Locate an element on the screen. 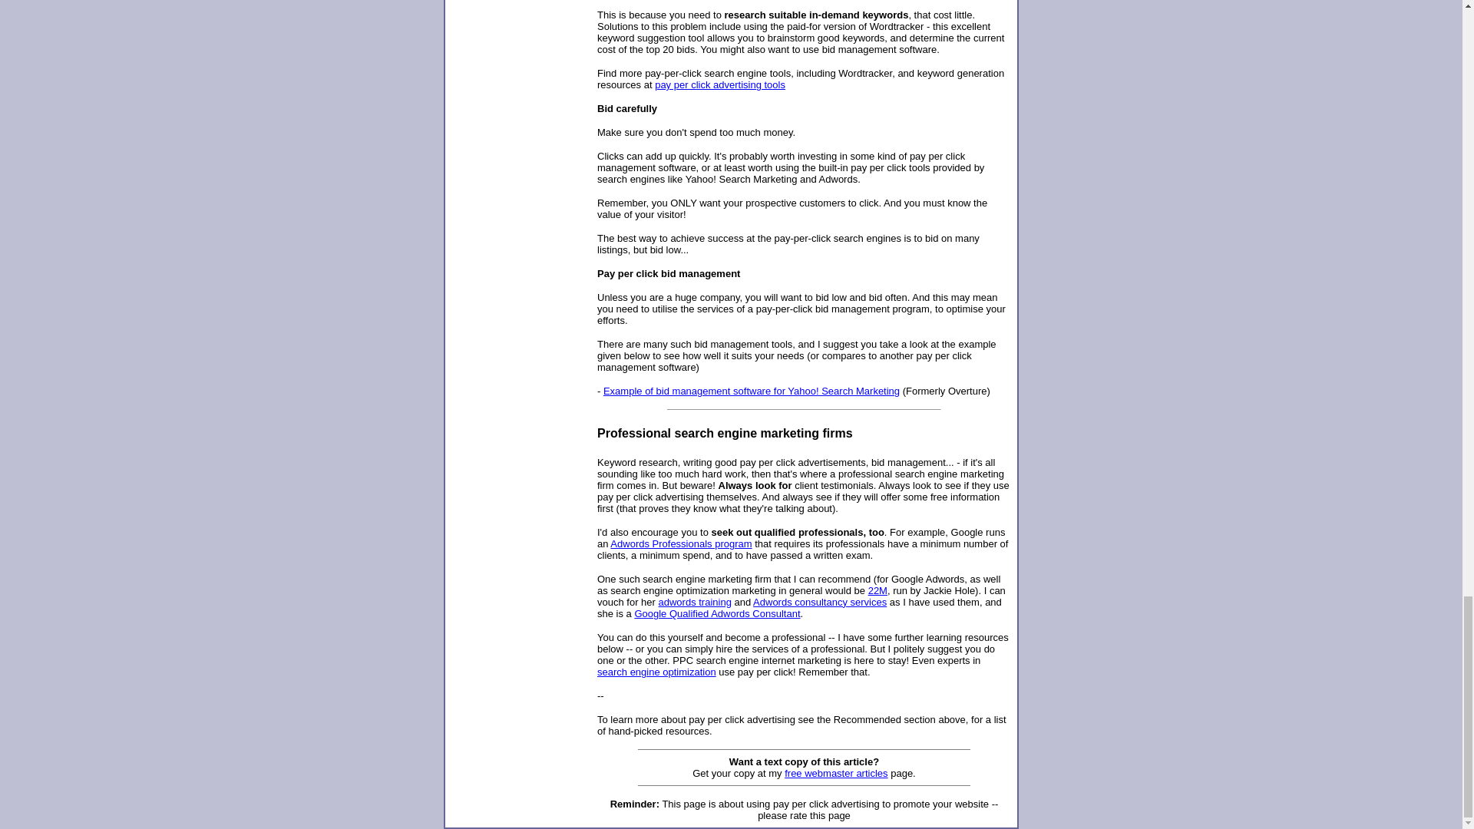 Image resolution: width=1474 pixels, height=829 pixels. adwords training is located at coordinates (695, 602).